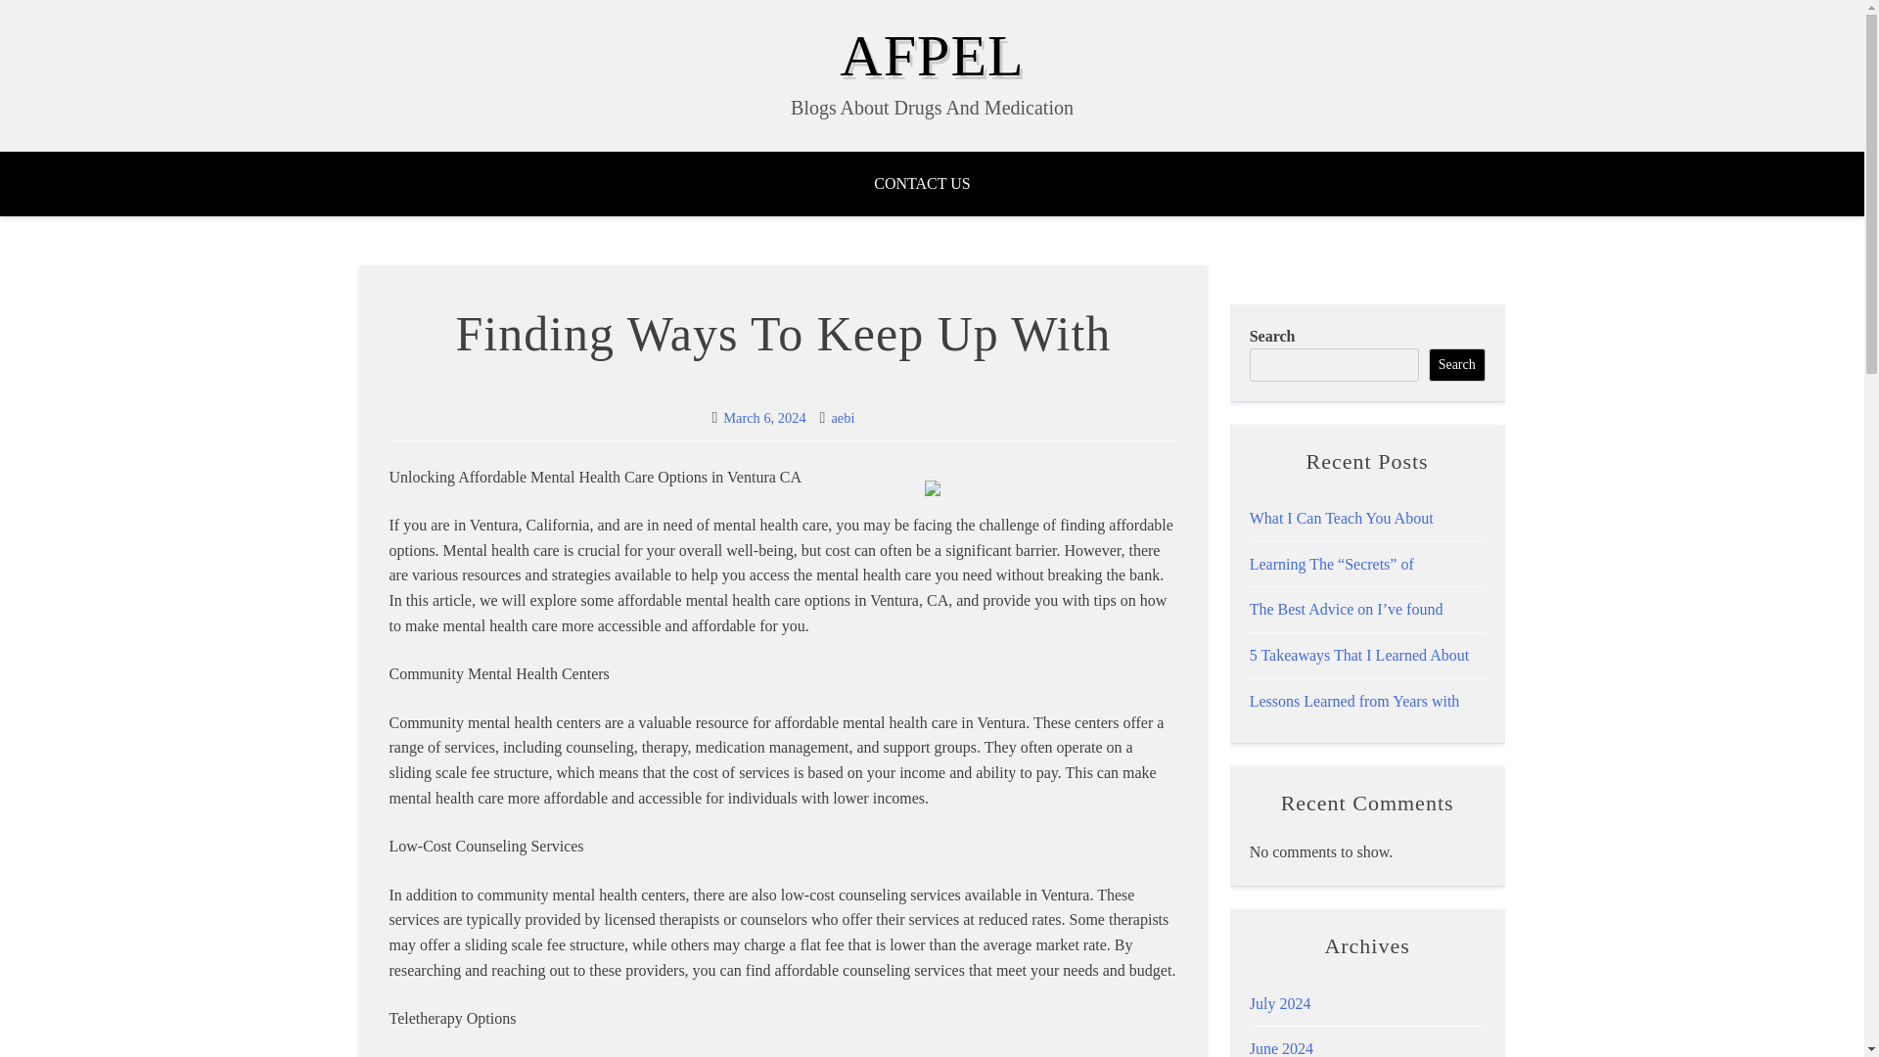 The width and height of the screenshot is (1879, 1057). Describe the element at coordinates (932, 55) in the screenshot. I see `AFPEL` at that location.